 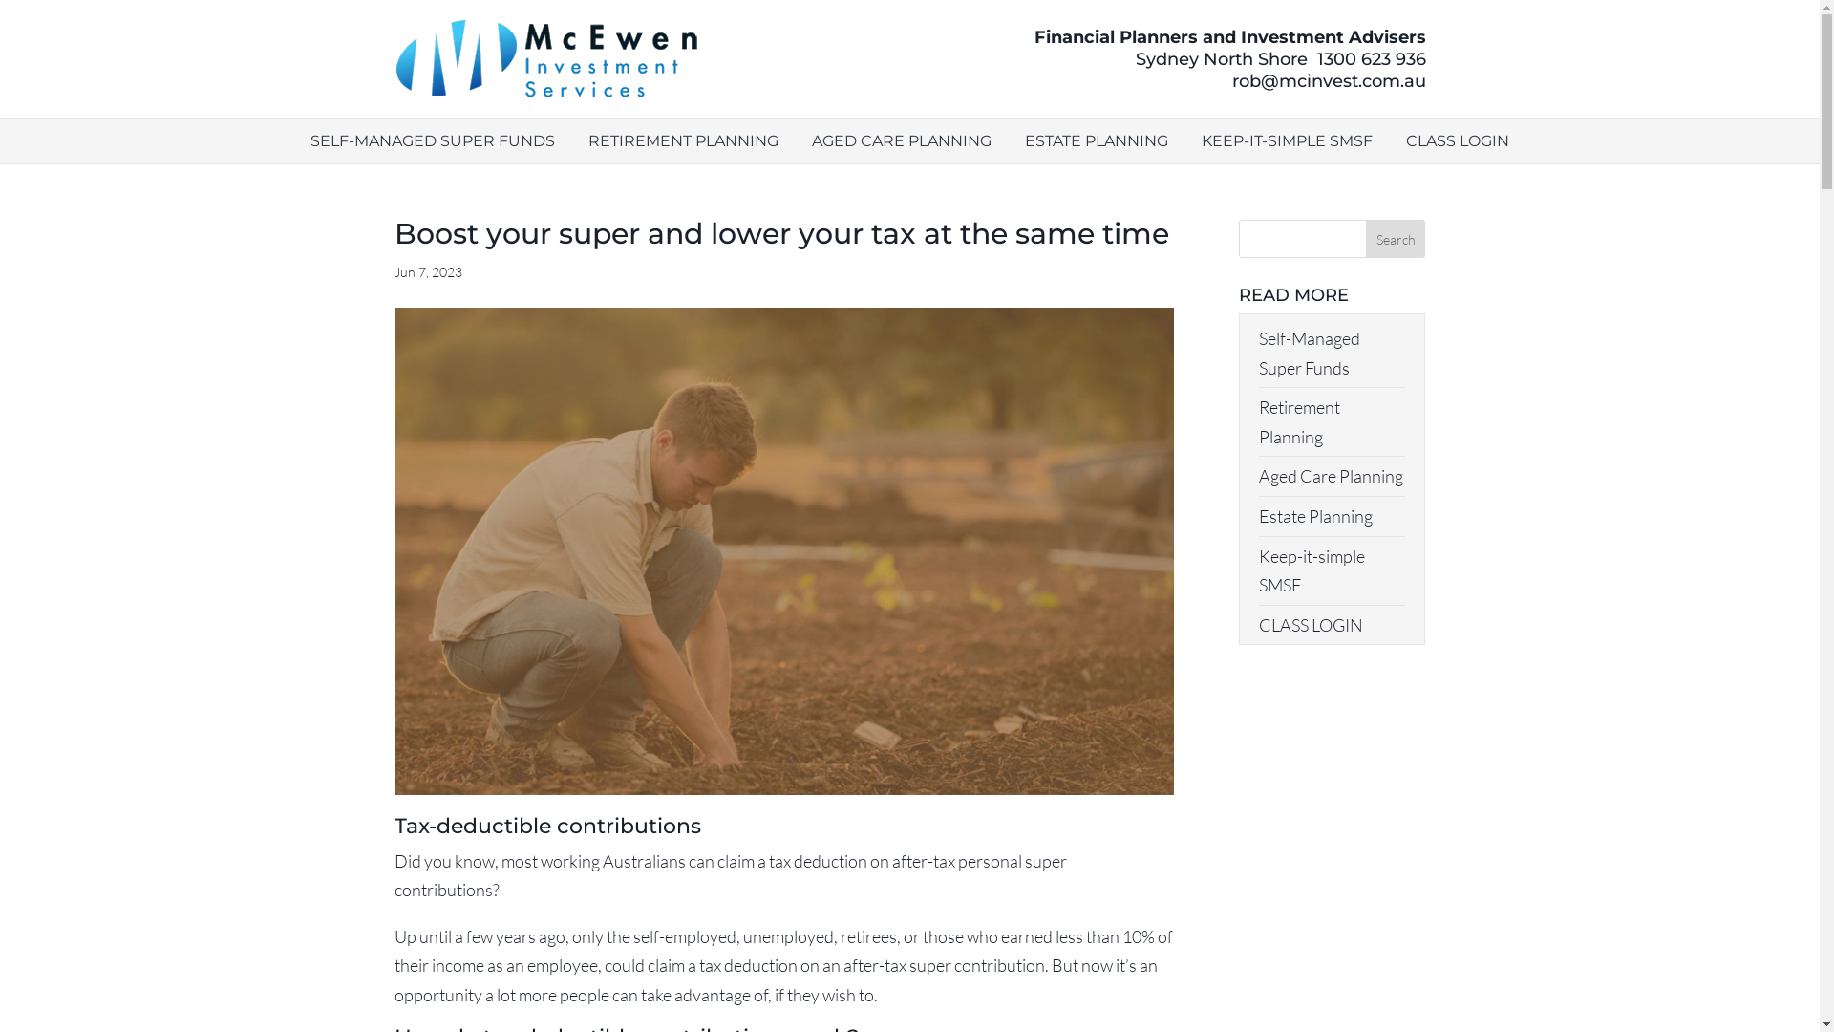 What do you see at coordinates (1310, 354) in the screenshot?
I see `Self-Managed Super Funds` at bounding box center [1310, 354].